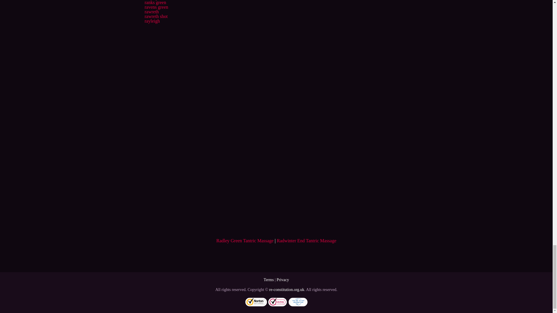  What do you see at coordinates (269, 280) in the screenshot?
I see `Terms` at bounding box center [269, 280].